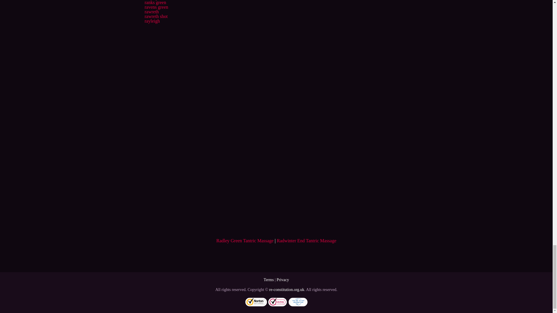  What do you see at coordinates (269, 280) in the screenshot?
I see `Terms` at bounding box center [269, 280].